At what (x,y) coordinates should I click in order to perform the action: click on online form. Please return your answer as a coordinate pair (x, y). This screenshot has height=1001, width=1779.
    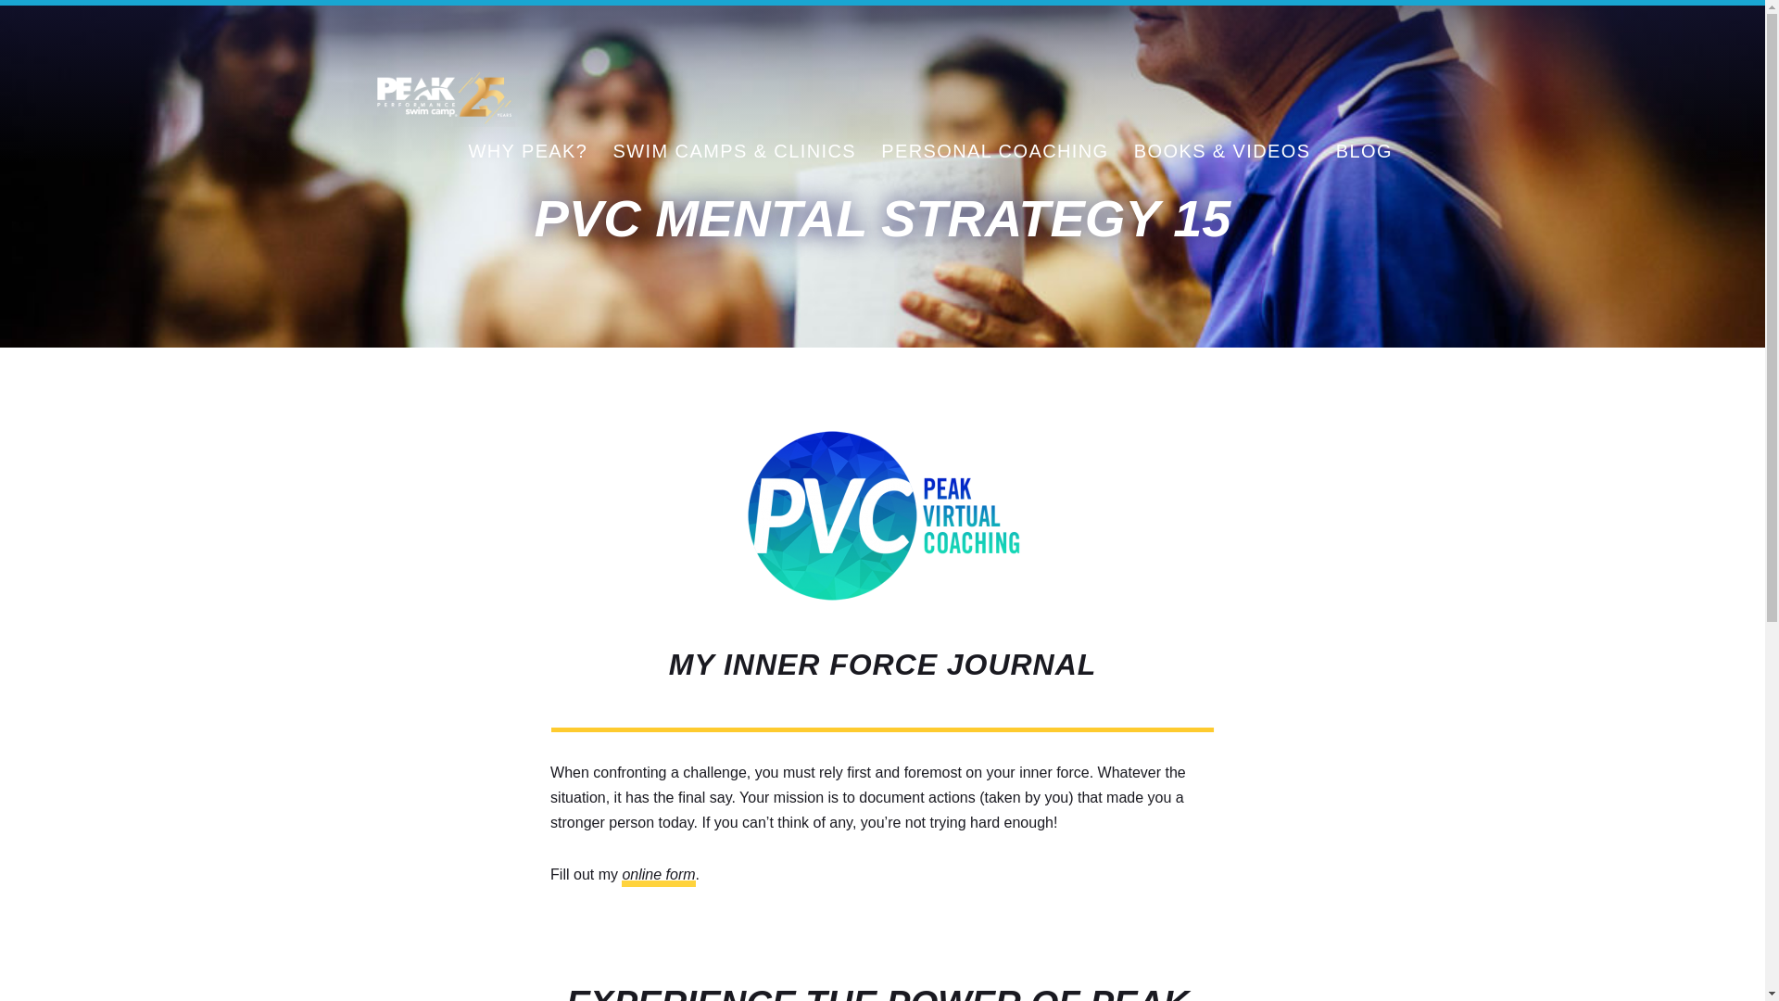
    Looking at the image, I should click on (658, 873).